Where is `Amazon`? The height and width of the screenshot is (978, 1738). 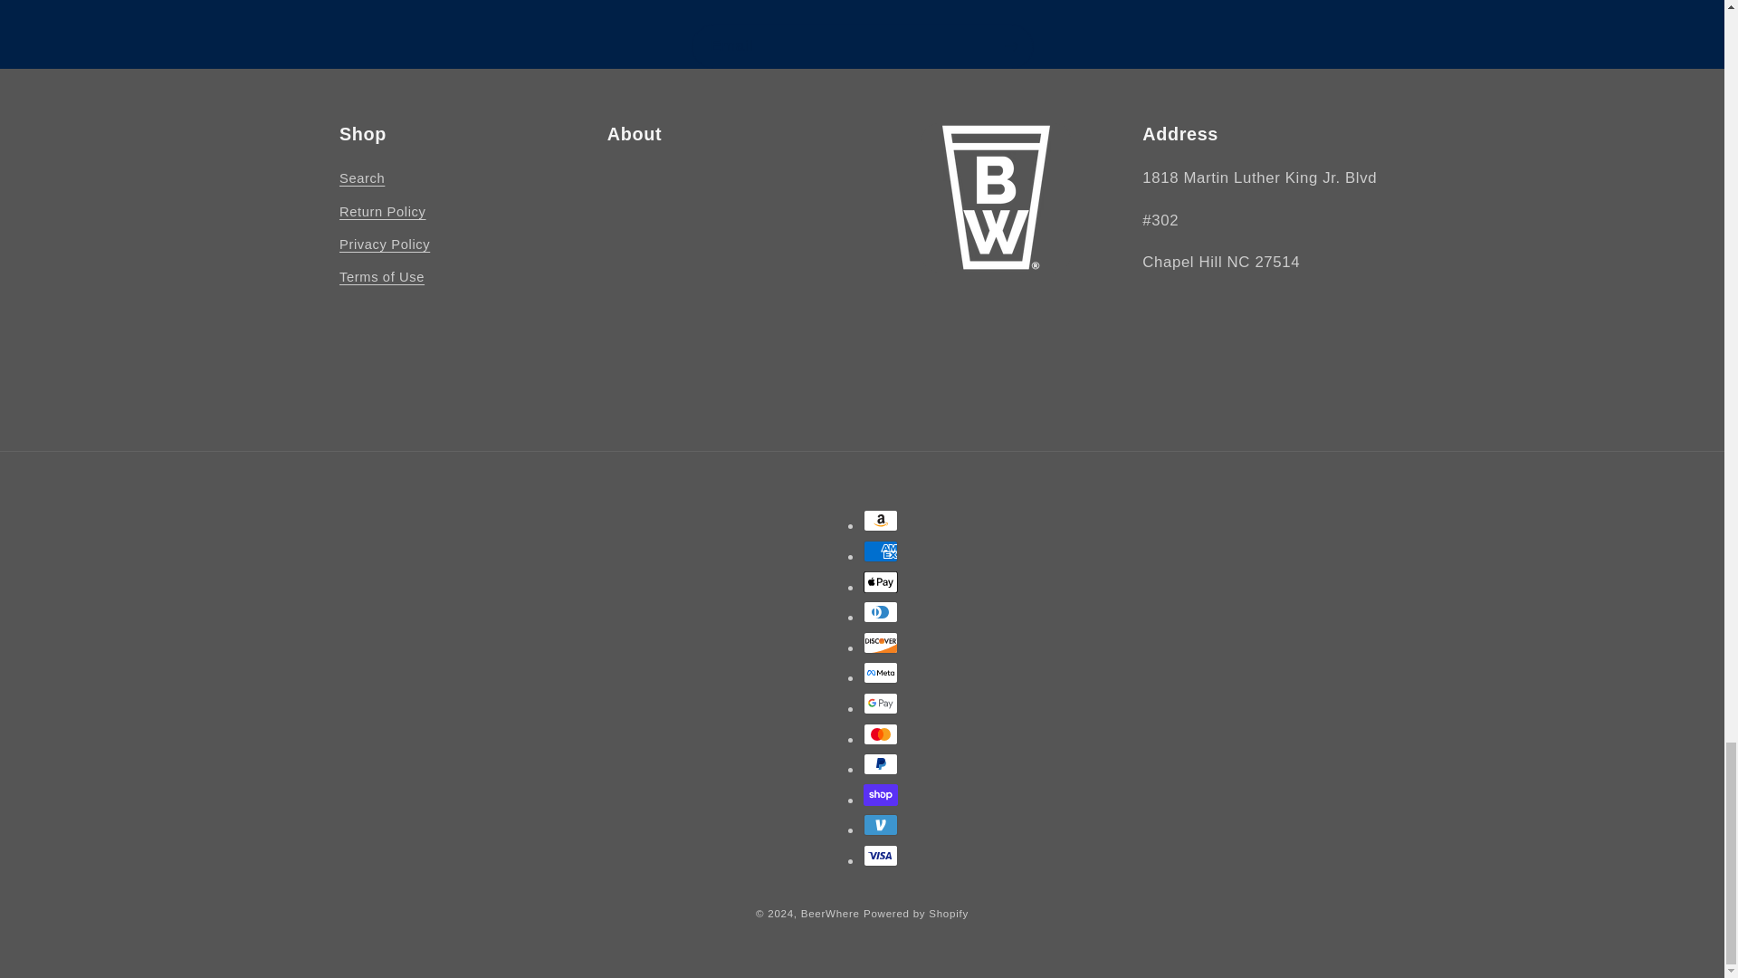
Amazon is located at coordinates (881, 520).